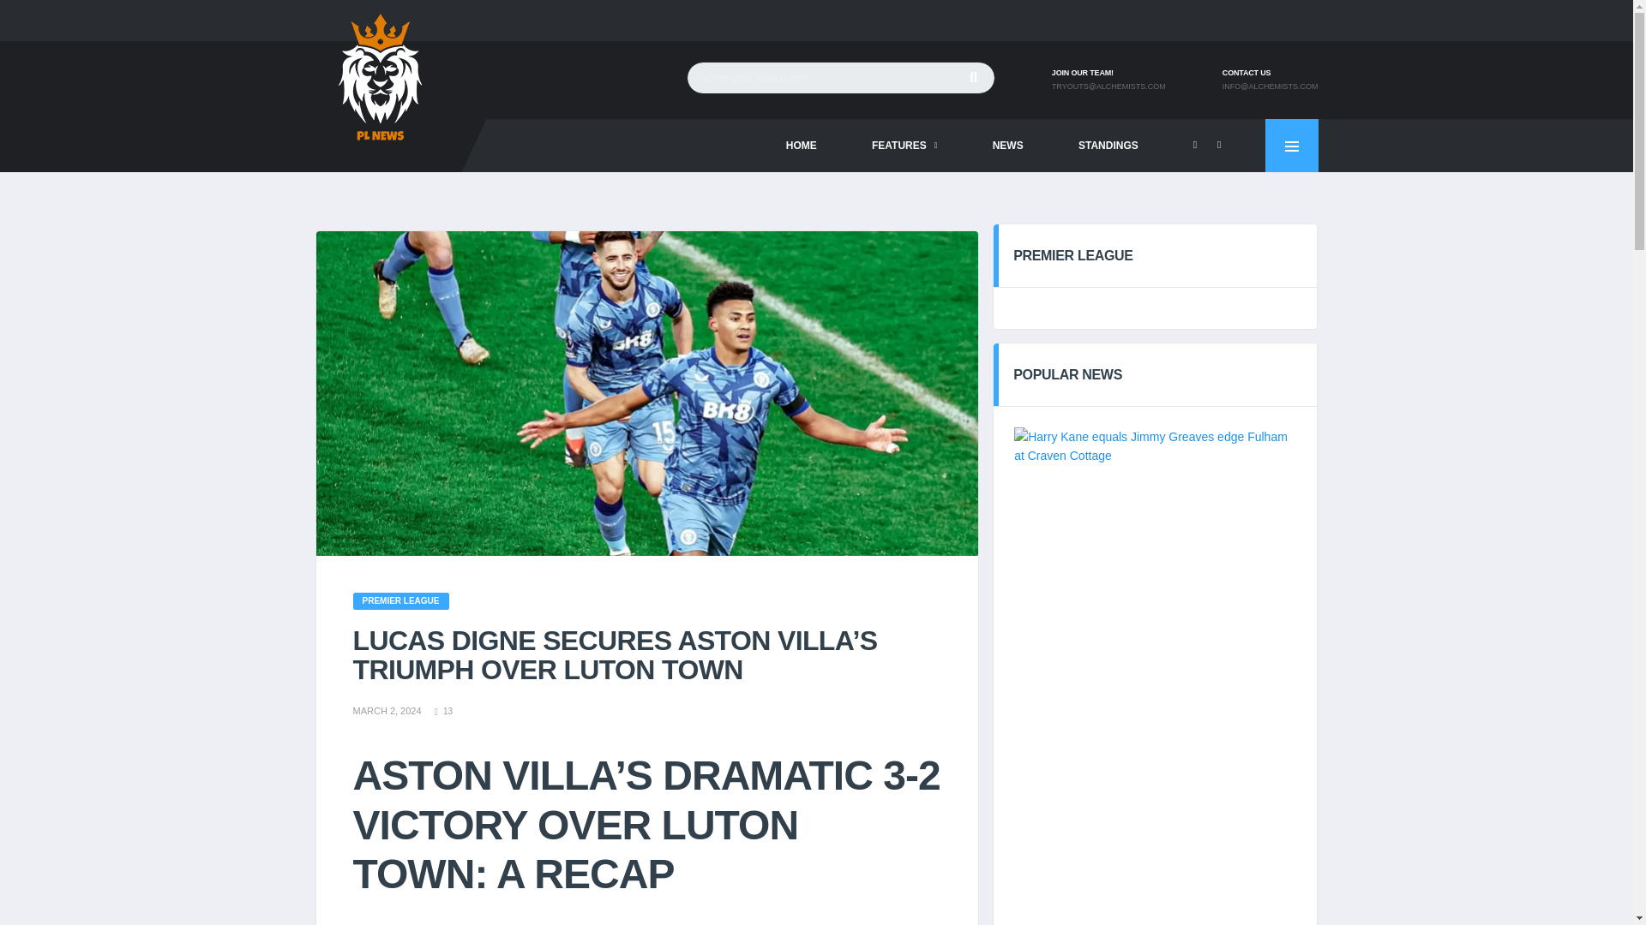 Image resolution: width=1646 pixels, height=925 pixels. What do you see at coordinates (444, 712) in the screenshot?
I see `Like` at bounding box center [444, 712].